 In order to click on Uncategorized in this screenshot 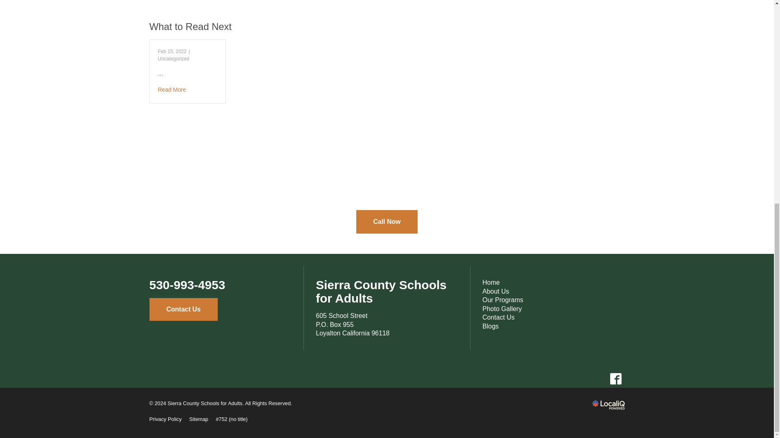, I will do `click(173, 59)`.